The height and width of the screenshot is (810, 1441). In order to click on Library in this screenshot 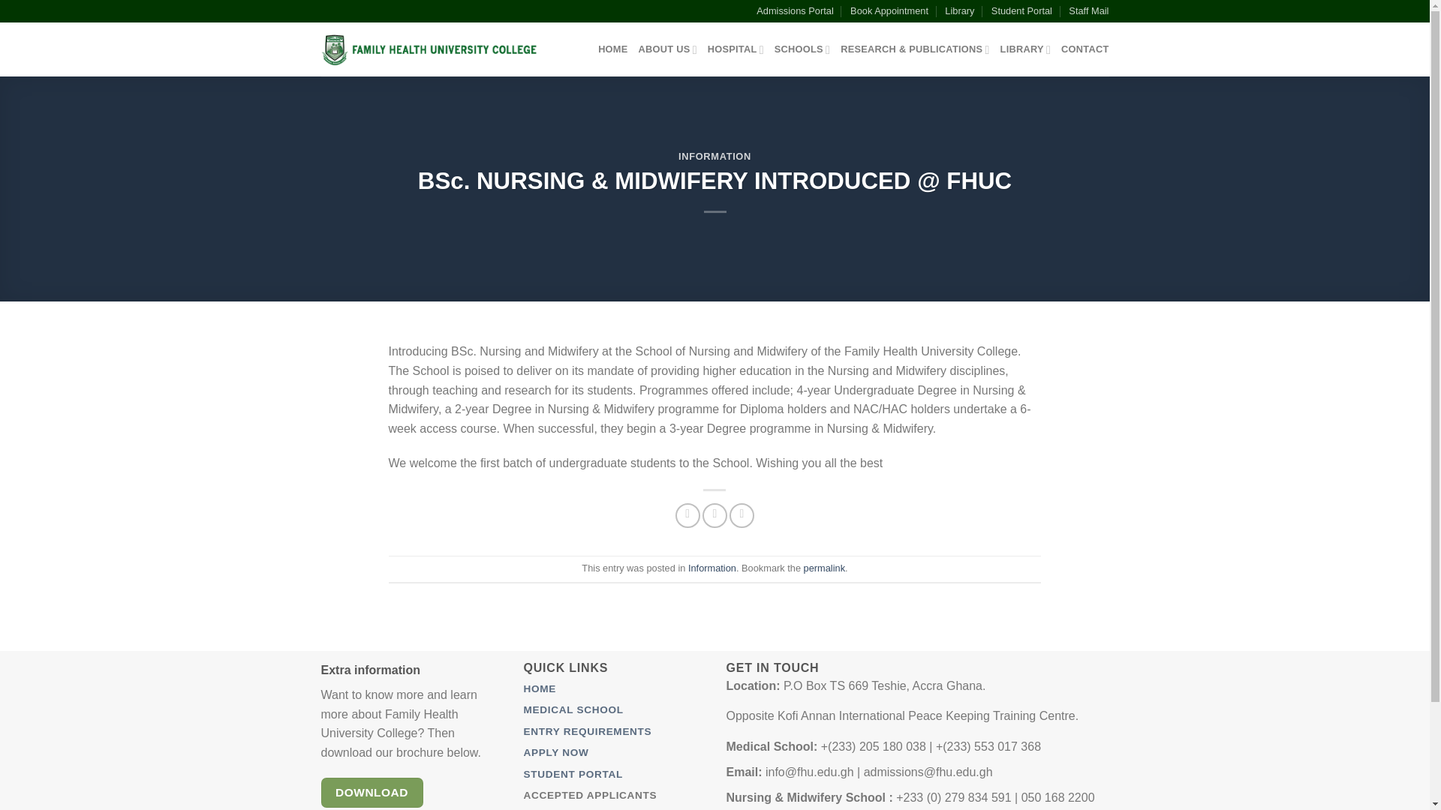, I will do `click(959, 11)`.